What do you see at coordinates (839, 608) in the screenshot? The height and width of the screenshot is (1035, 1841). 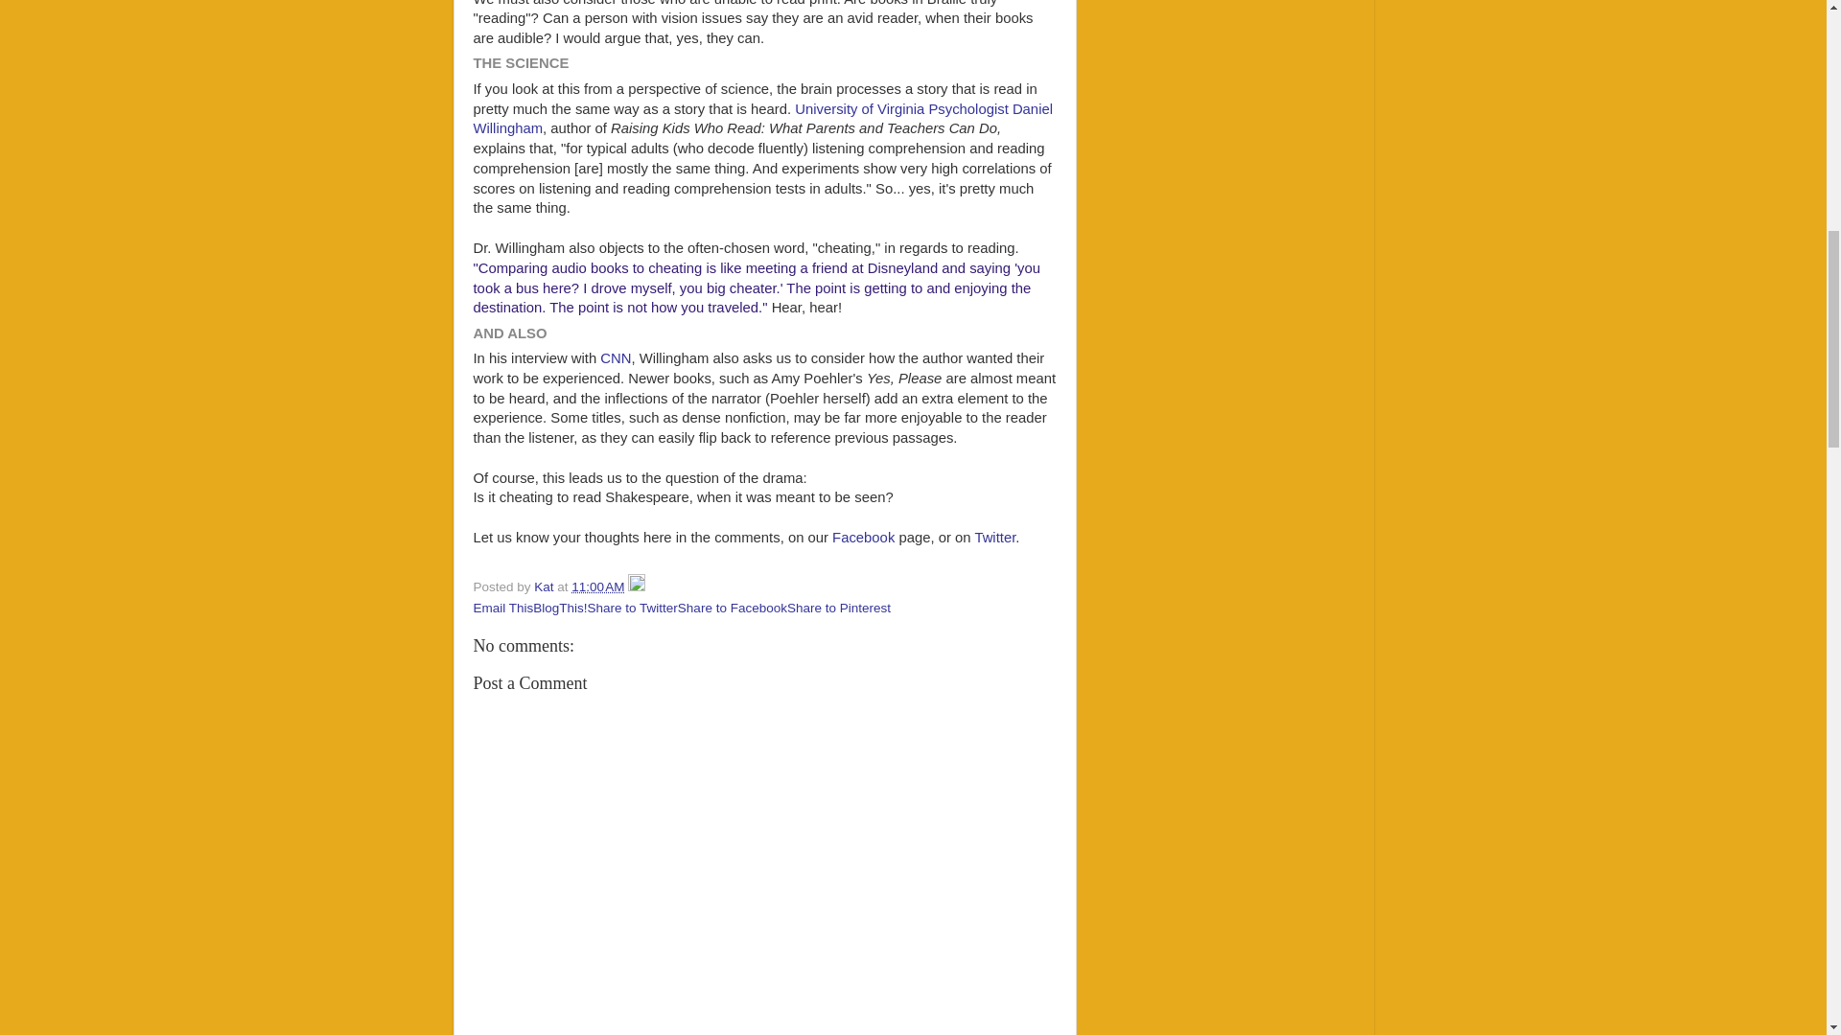 I see `Share to Pinterest` at bounding box center [839, 608].